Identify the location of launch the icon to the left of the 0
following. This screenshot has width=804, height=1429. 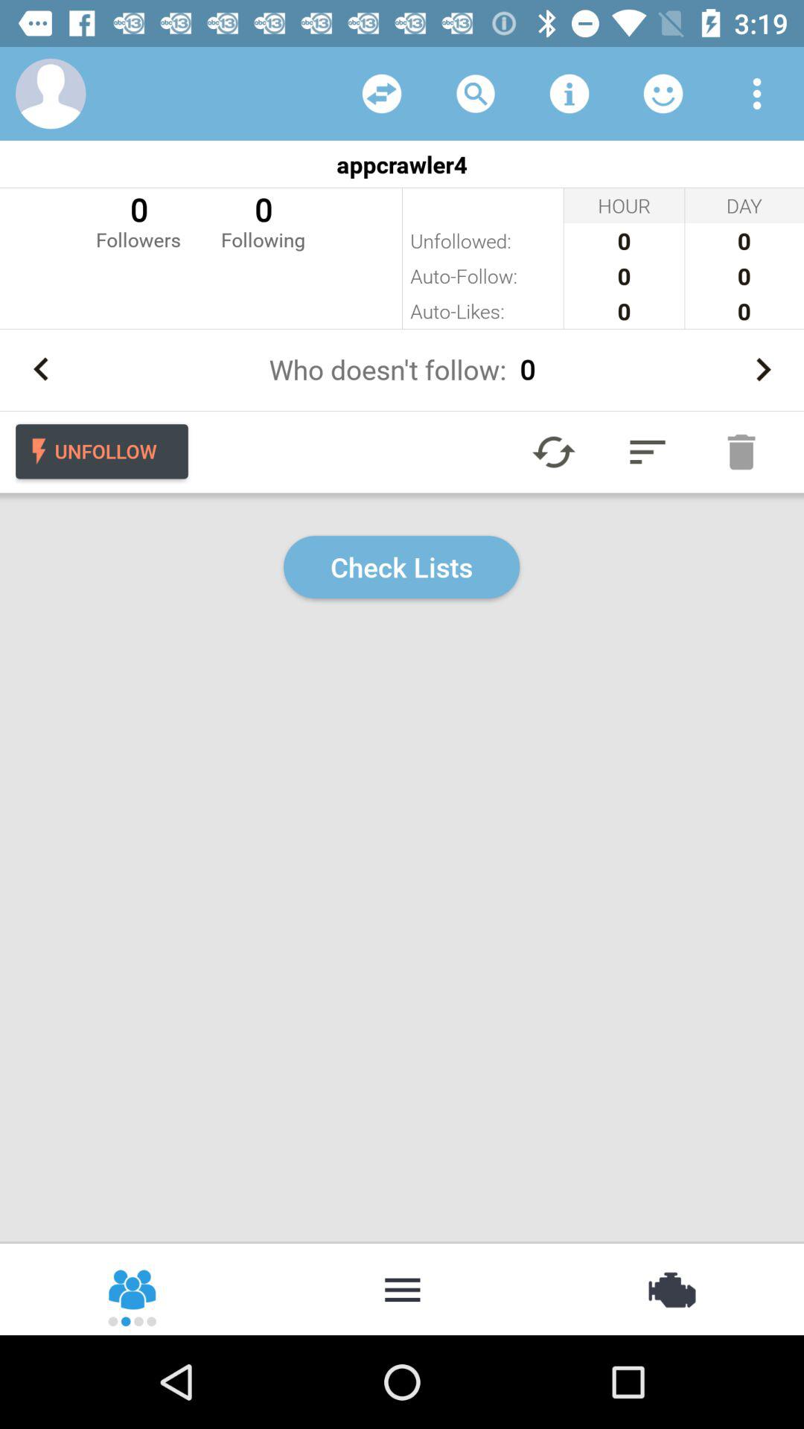
(138, 220).